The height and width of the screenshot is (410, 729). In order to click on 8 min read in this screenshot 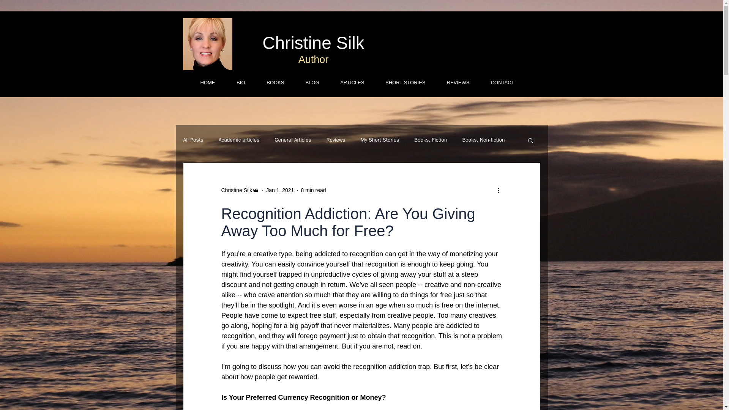, I will do `click(313, 190)`.